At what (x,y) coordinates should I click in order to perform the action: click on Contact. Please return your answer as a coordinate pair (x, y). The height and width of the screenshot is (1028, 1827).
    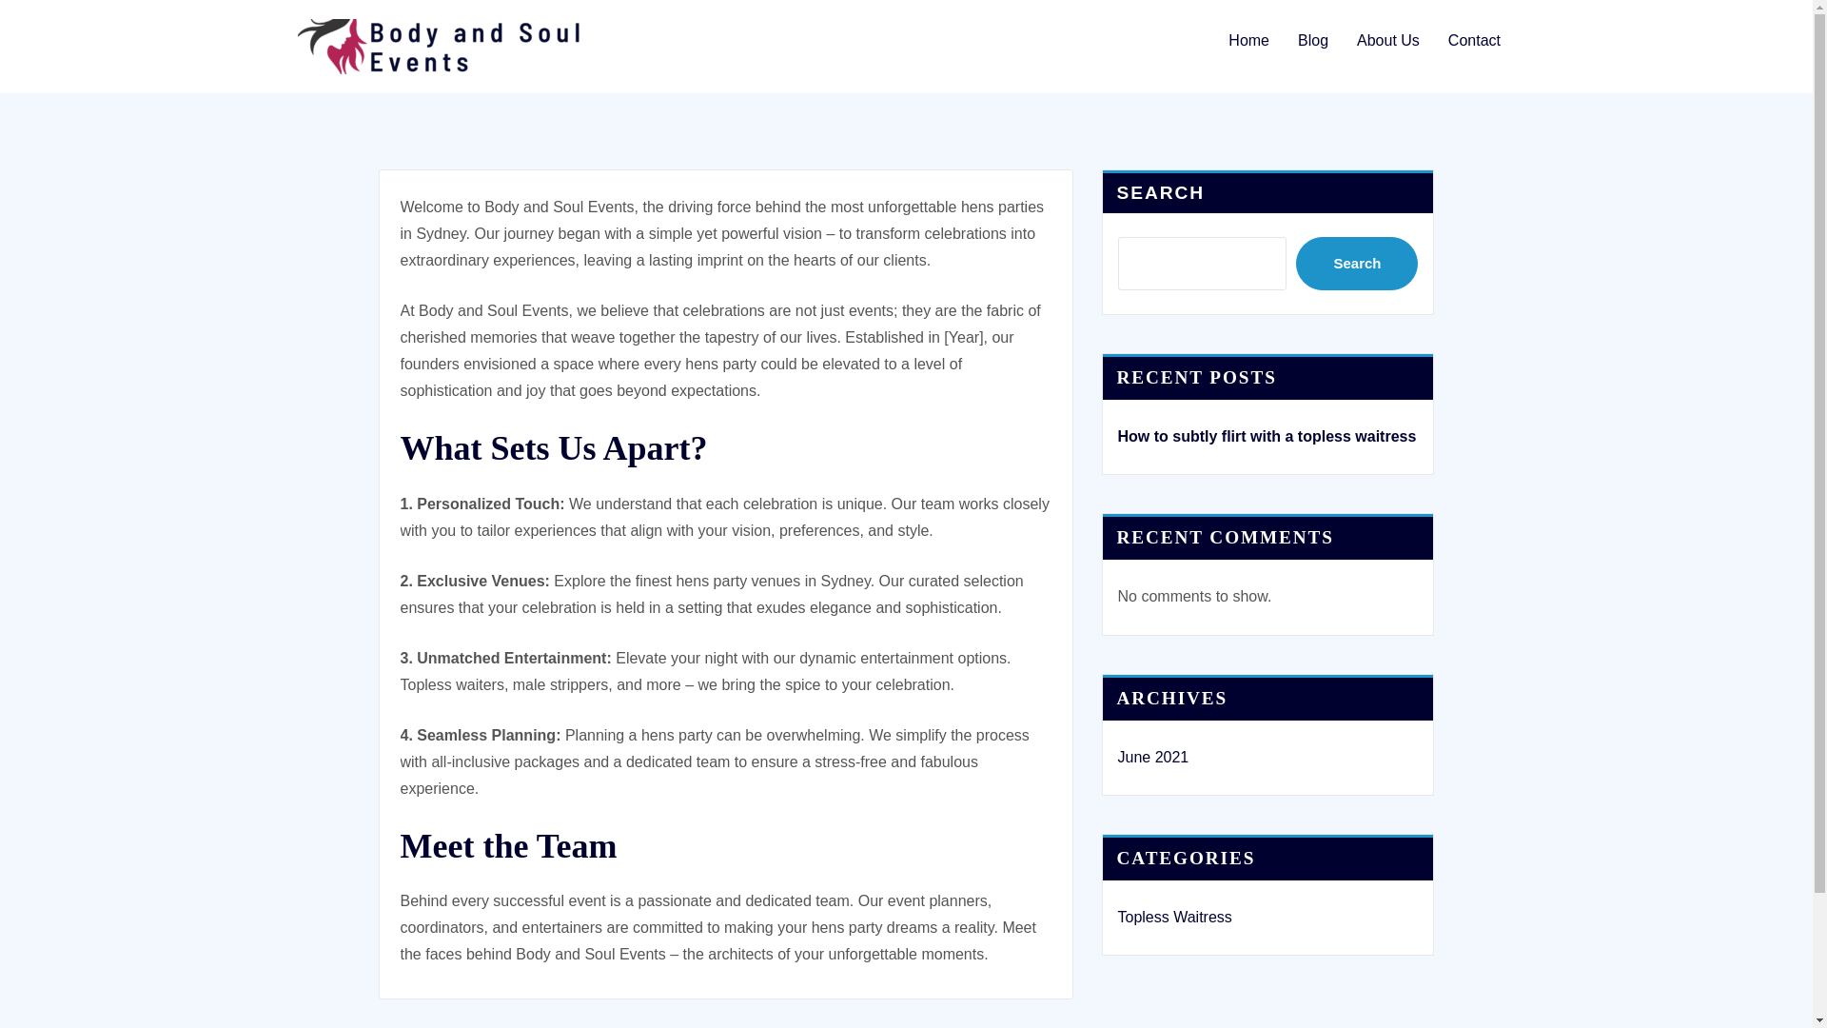
    Looking at the image, I should click on (1474, 40).